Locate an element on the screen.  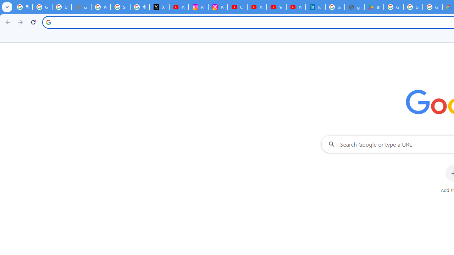
support.google.com - Network error is located at coordinates (82, 7).